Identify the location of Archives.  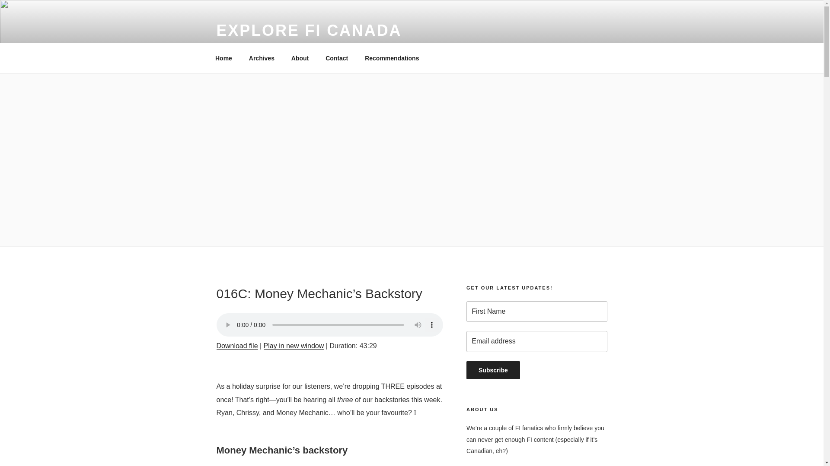
(262, 58).